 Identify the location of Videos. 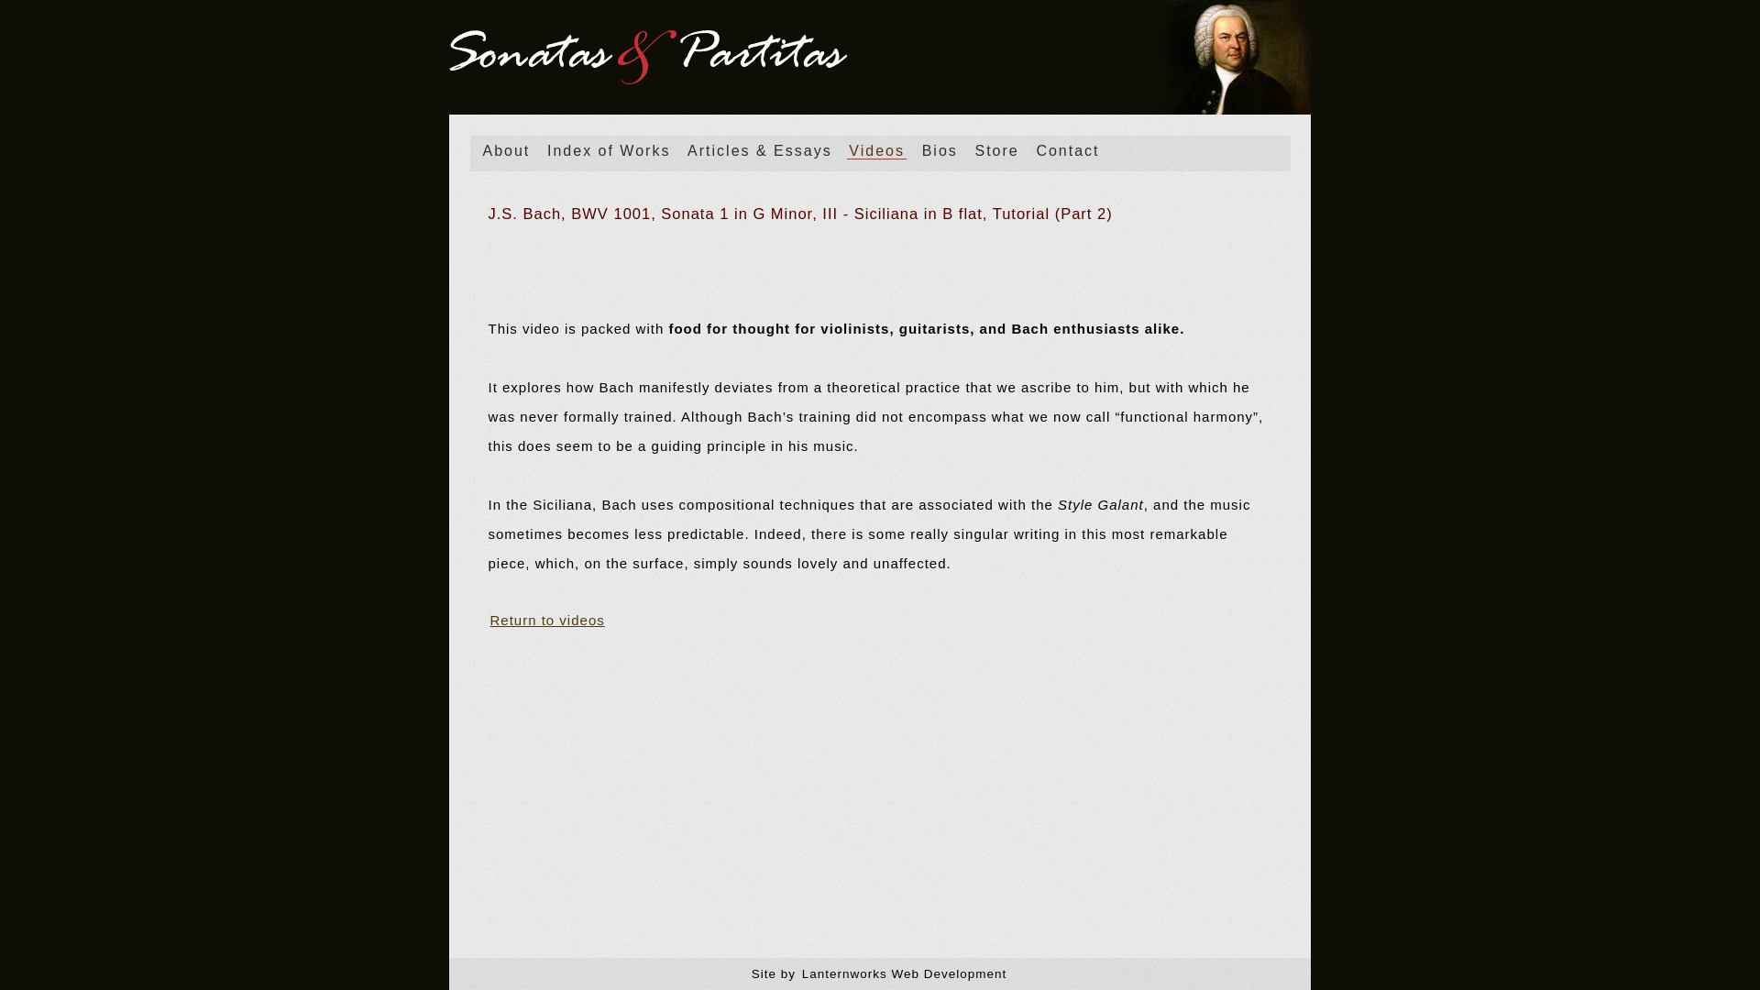
(876, 150).